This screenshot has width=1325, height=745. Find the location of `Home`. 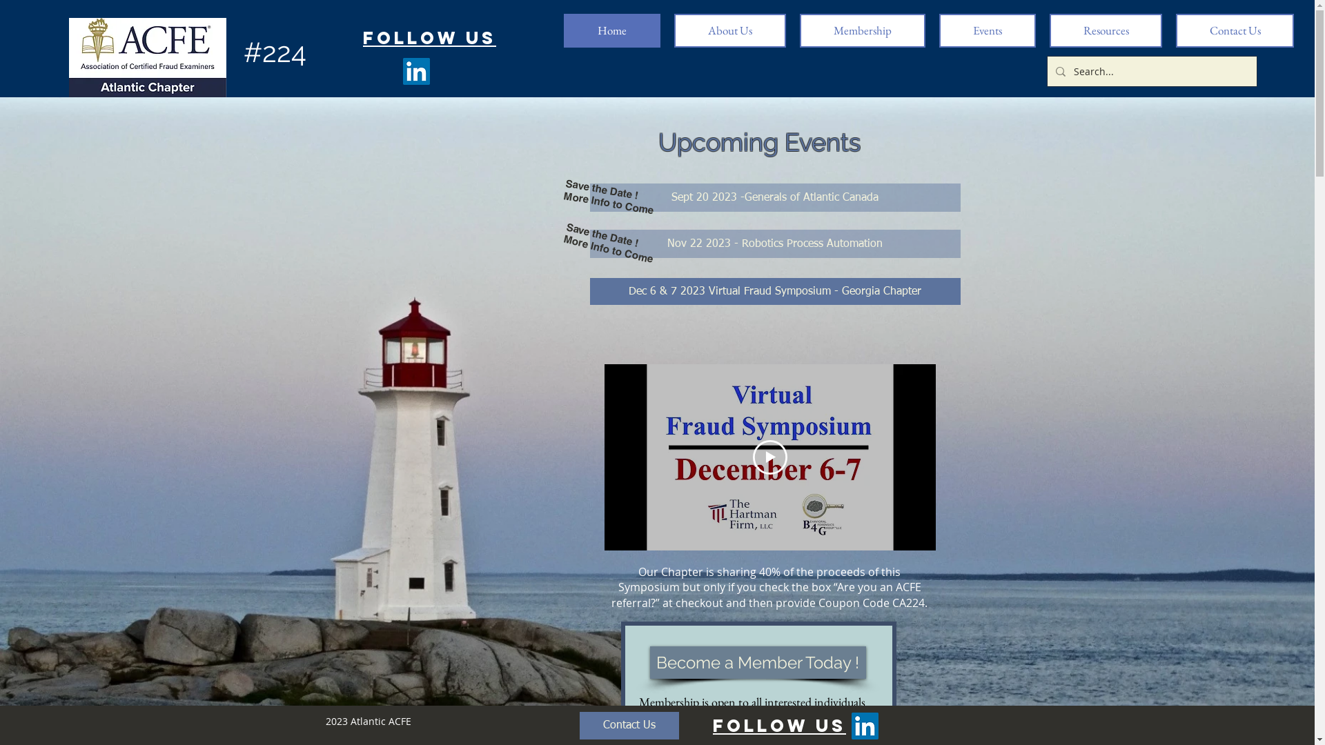

Home is located at coordinates (612, 30).